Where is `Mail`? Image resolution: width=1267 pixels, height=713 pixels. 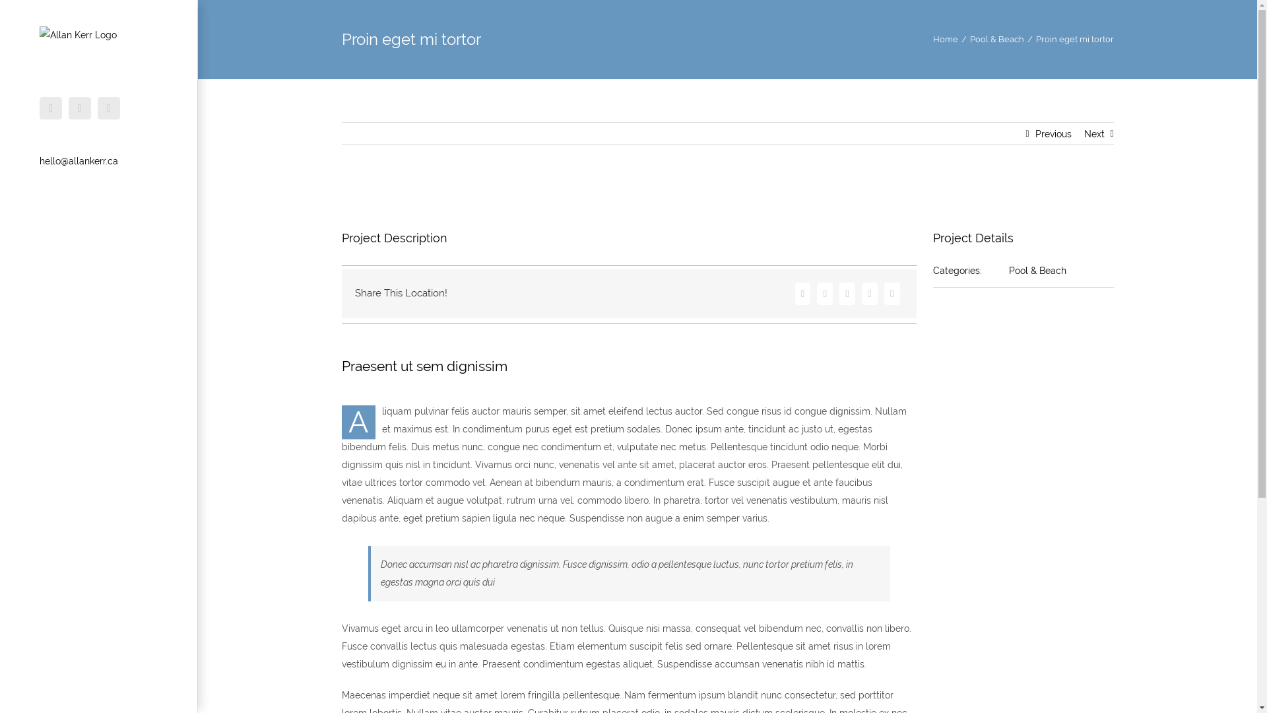
Mail is located at coordinates (892, 294).